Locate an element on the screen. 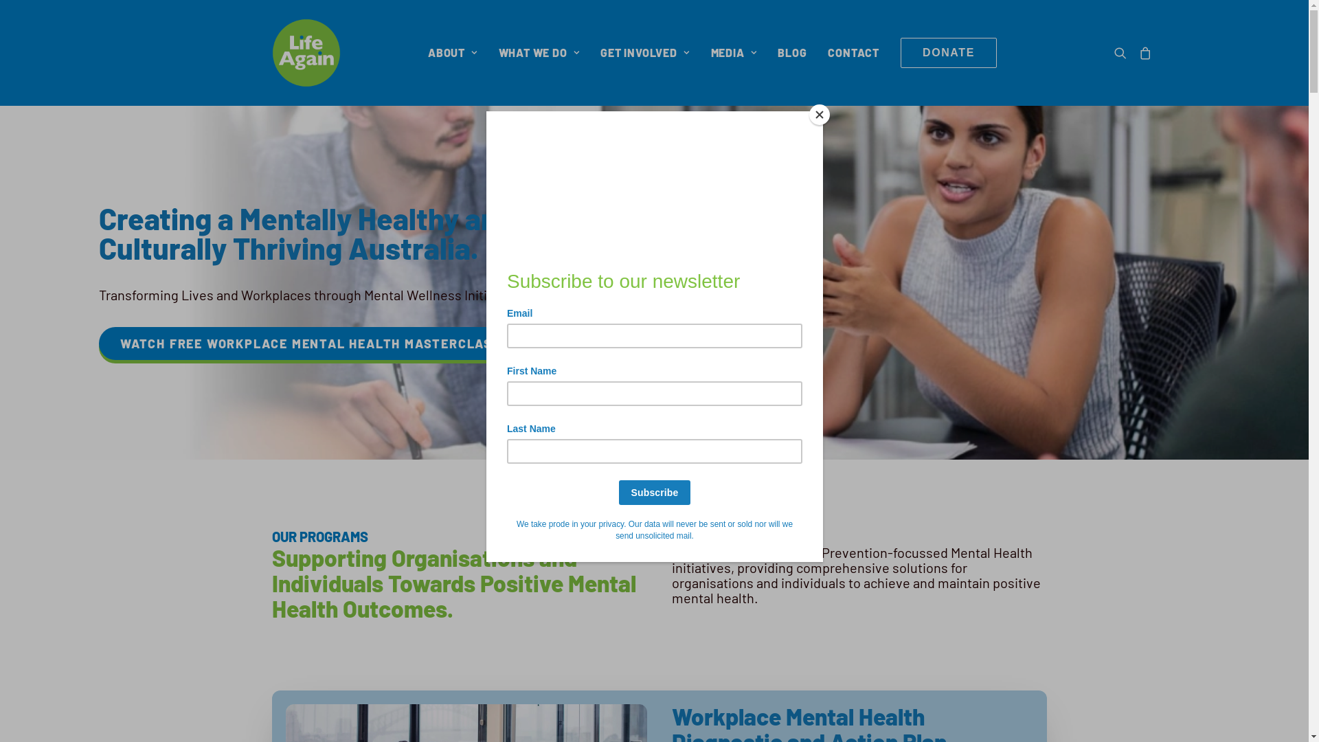  BLOG is located at coordinates (792, 53).